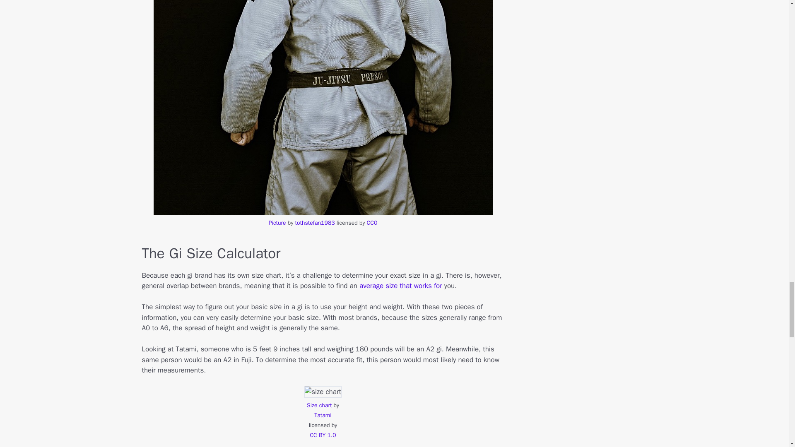 The height and width of the screenshot is (447, 795). What do you see at coordinates (315, 223) in the screenshot?
I see `tothstefan1983` at bounding box center [315, 223].